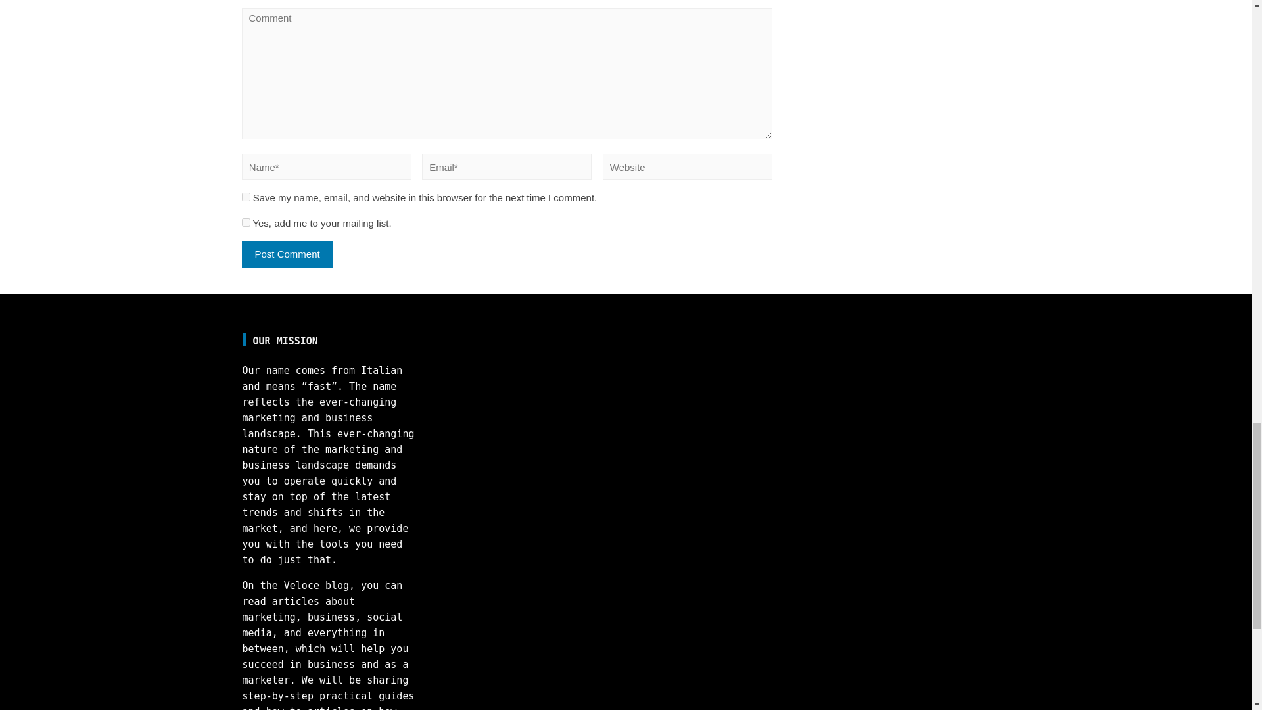 The height and width of the screenshot is (710, 1262). What do you see at coordinates (287, 254) in the screenshot?
I see `Post Comment` at bounding box center [287, 254].